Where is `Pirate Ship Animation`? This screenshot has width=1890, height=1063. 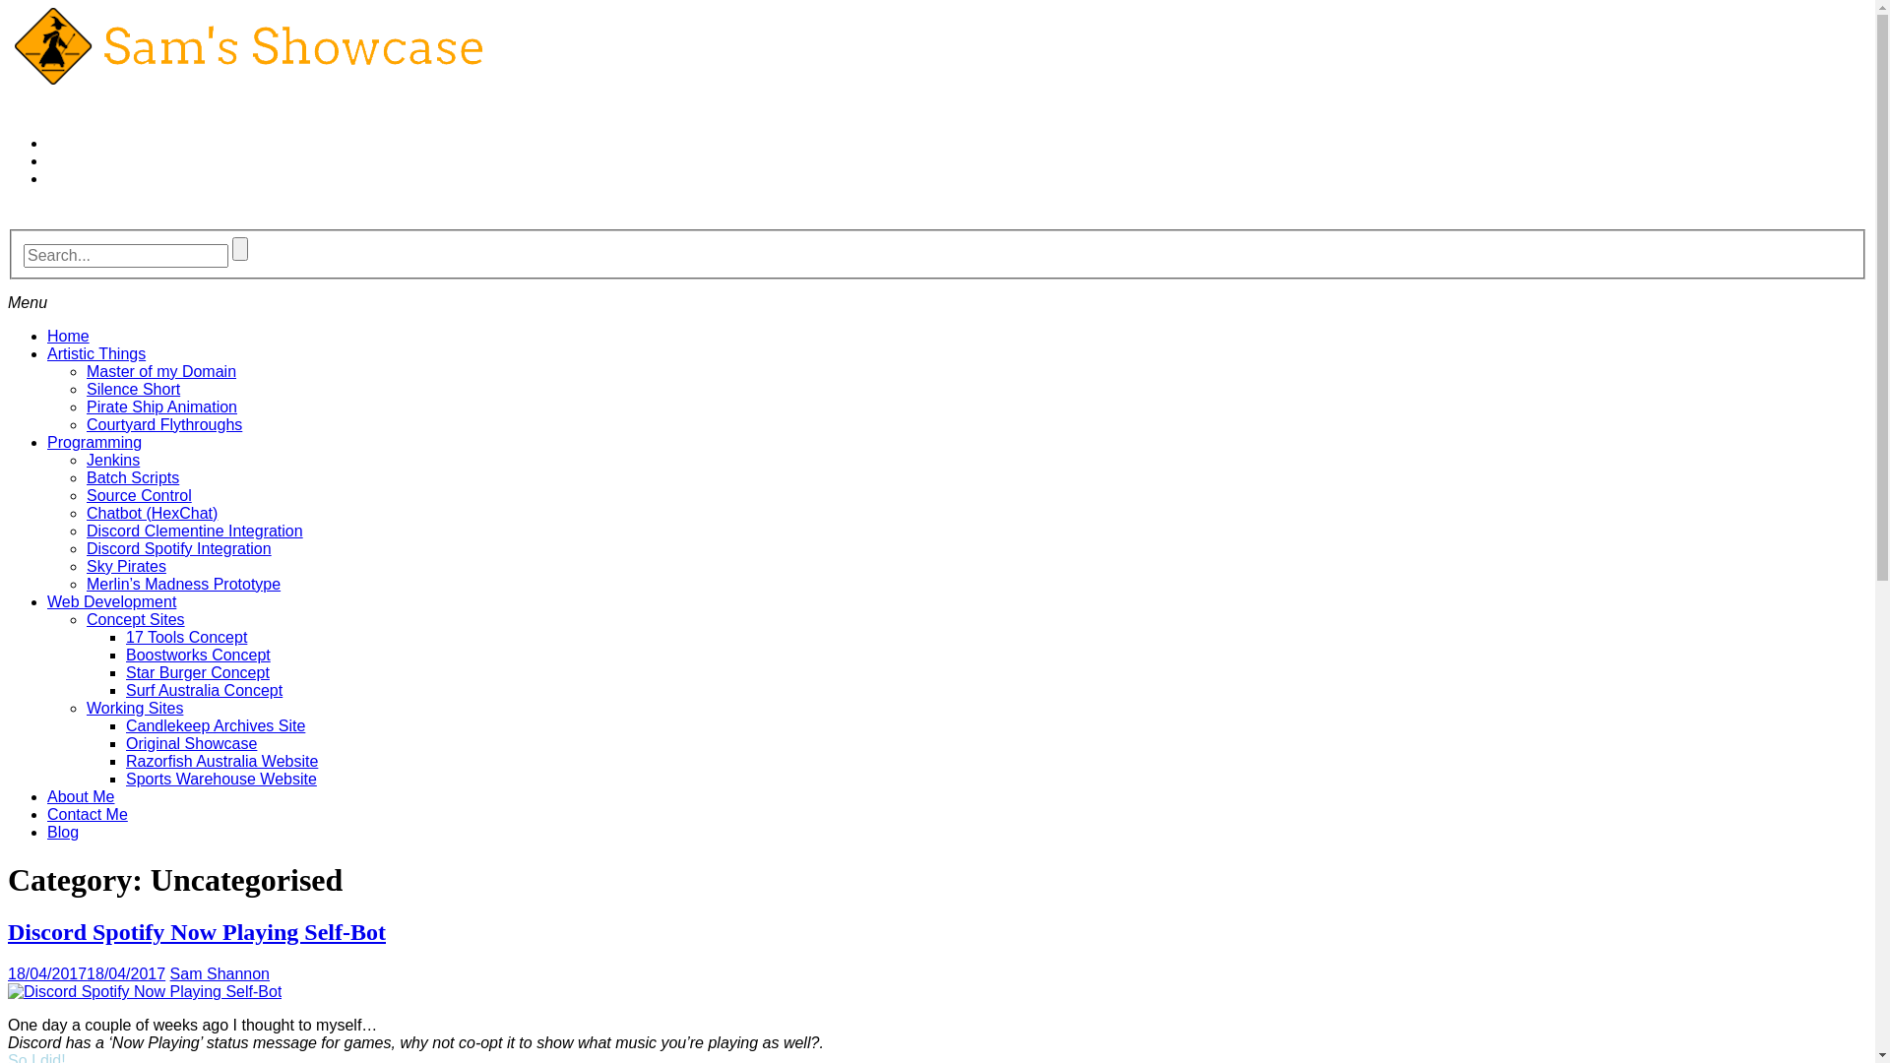
Pirate Ship Animation is located at coordinates (161, 407).